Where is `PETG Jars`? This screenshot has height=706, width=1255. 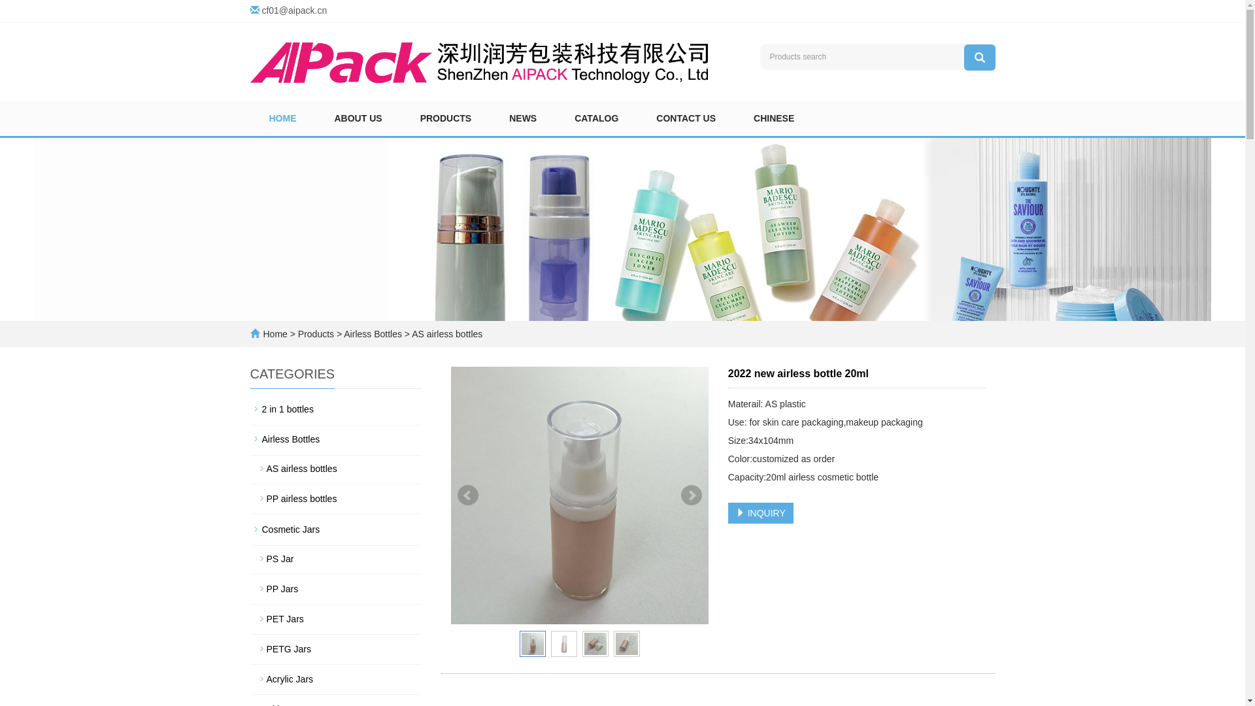
PETG Jars is located at coordinates (336, 649).